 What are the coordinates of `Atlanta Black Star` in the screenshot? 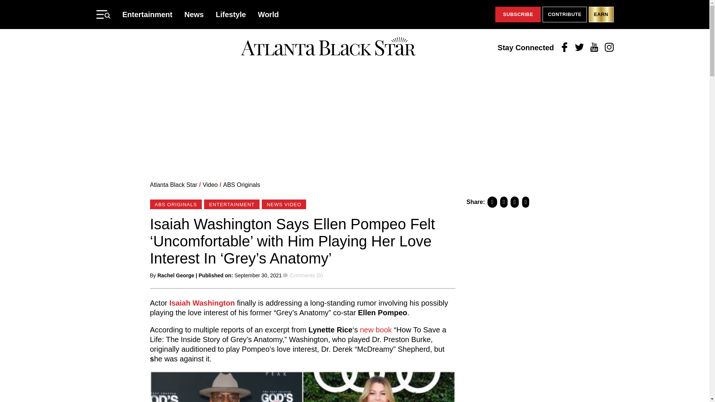 It's located at (328, 47).